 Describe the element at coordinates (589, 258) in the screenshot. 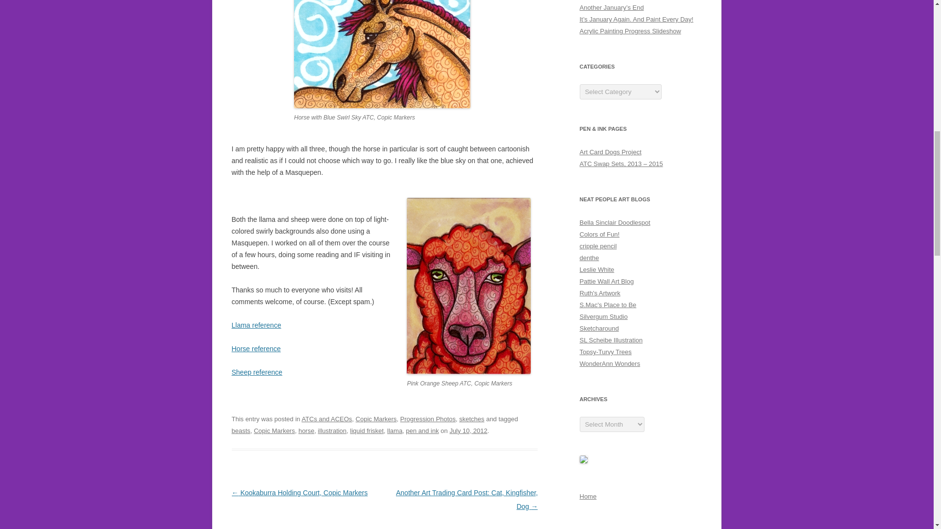

I see `vibrant art for colourful people` at that location.